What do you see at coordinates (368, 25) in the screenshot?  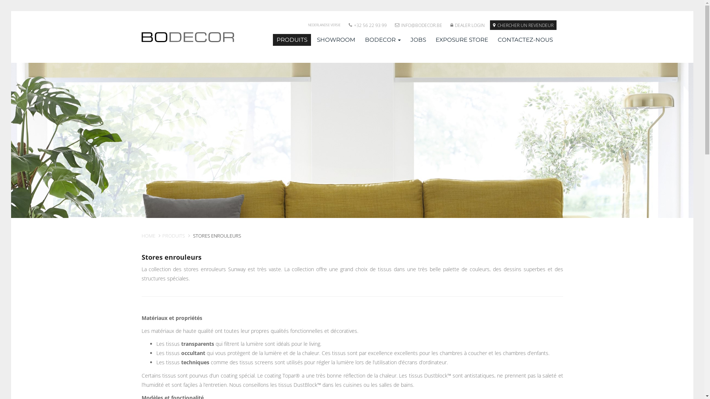 I see `+32 56 22 93 99` at bounding box center [368, 25].